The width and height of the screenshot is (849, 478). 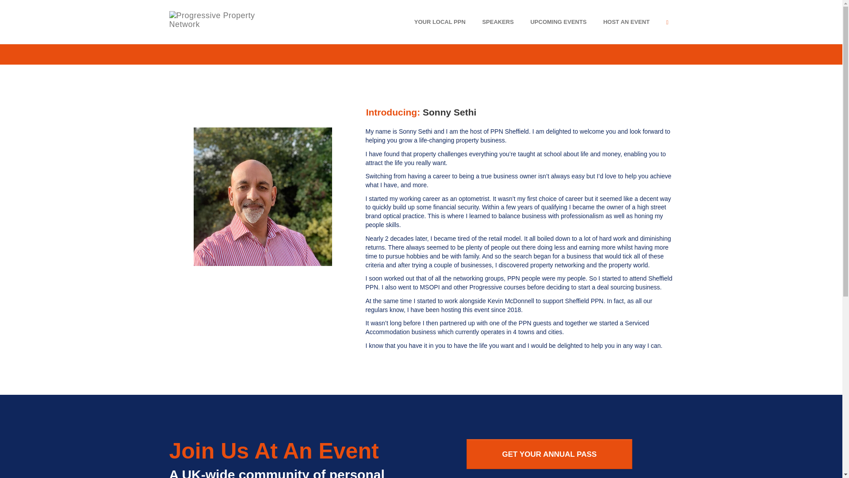 I want to click on Progressive Property Network, so click(x=215, y=21).